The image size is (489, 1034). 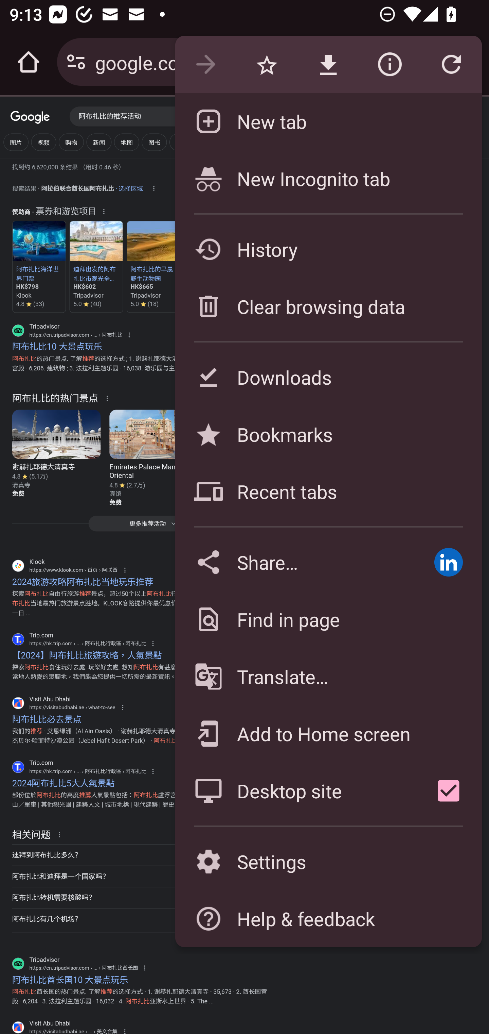 What do you see at coordinates (390, 65) in the screenshot?
I see `Page info` at bounding box center [390, 65].